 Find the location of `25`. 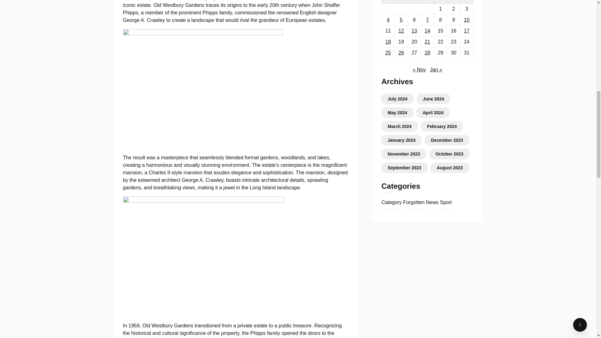

25 is located at coordinates (388, 53).